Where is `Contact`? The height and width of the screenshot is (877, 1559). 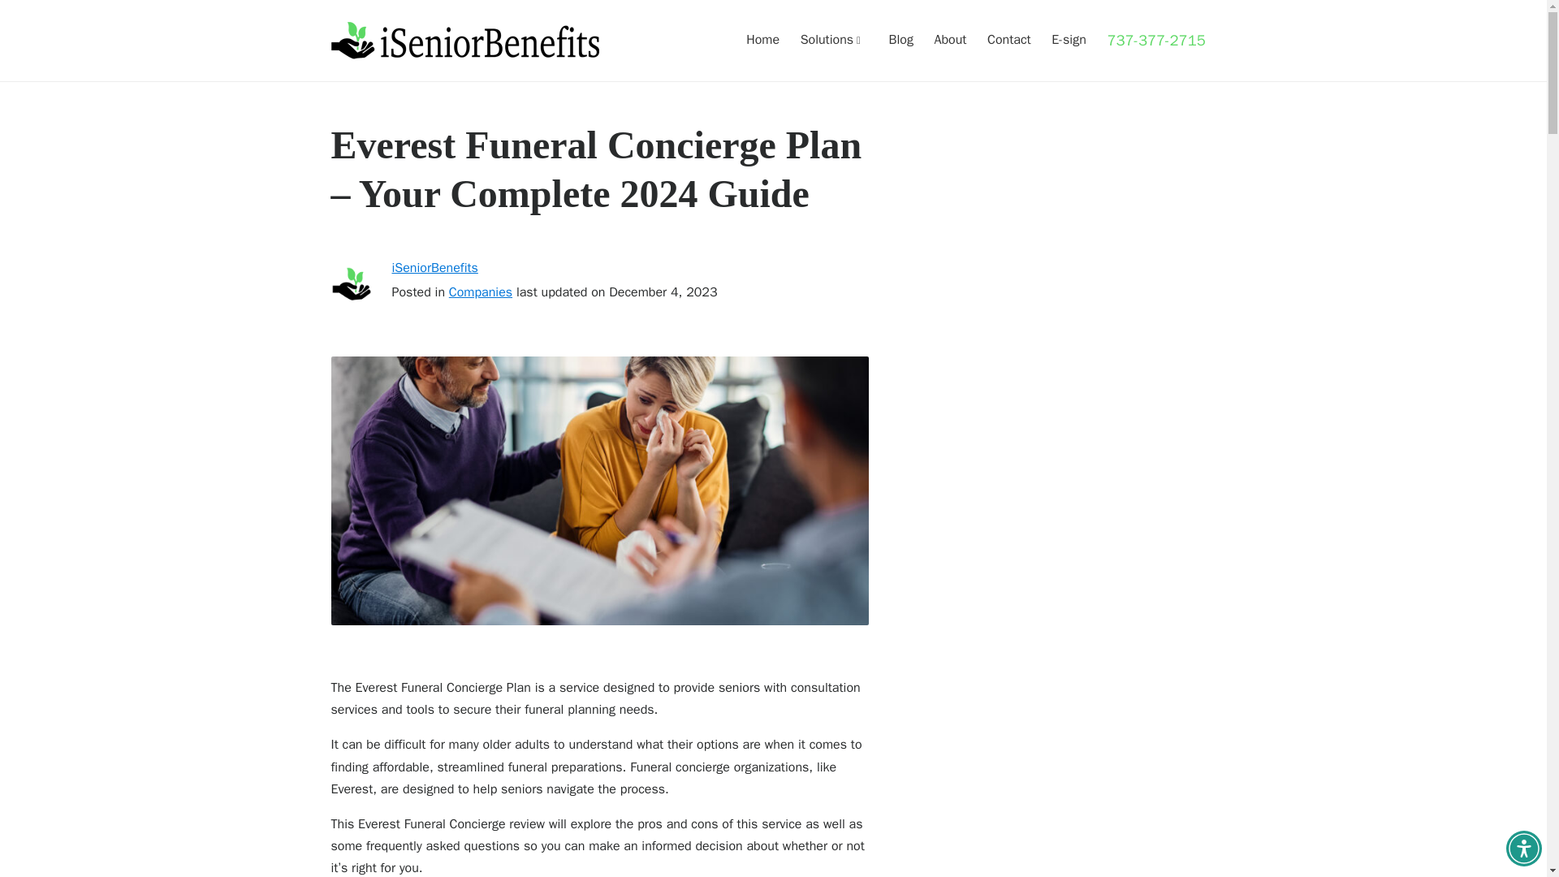 Contact is located at coordinates (1008, 41).